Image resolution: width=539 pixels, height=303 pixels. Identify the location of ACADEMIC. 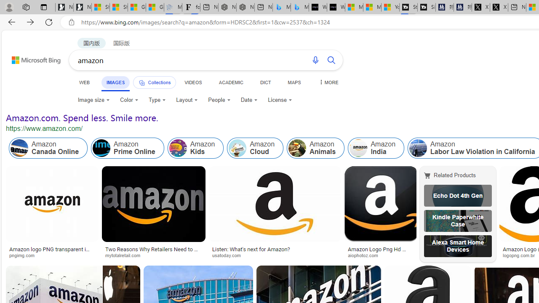
(231, 82).